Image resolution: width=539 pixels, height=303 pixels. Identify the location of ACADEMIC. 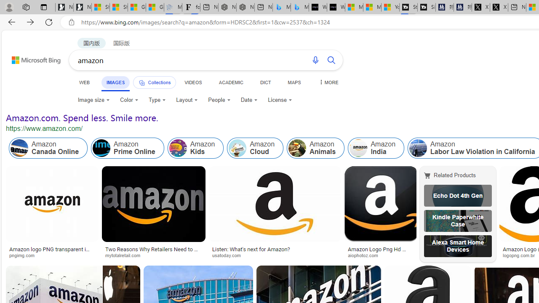
(231, 82).